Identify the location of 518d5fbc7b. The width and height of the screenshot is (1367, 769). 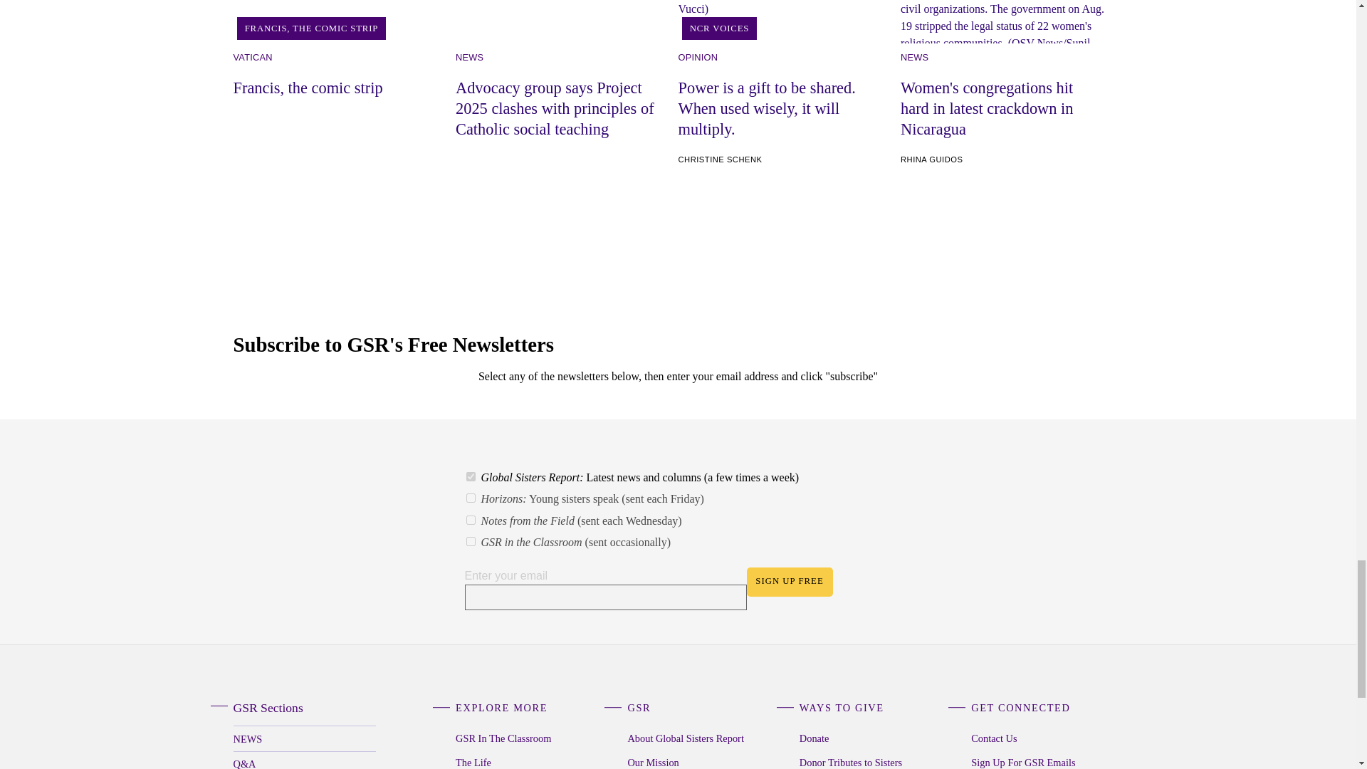
(470, 520).